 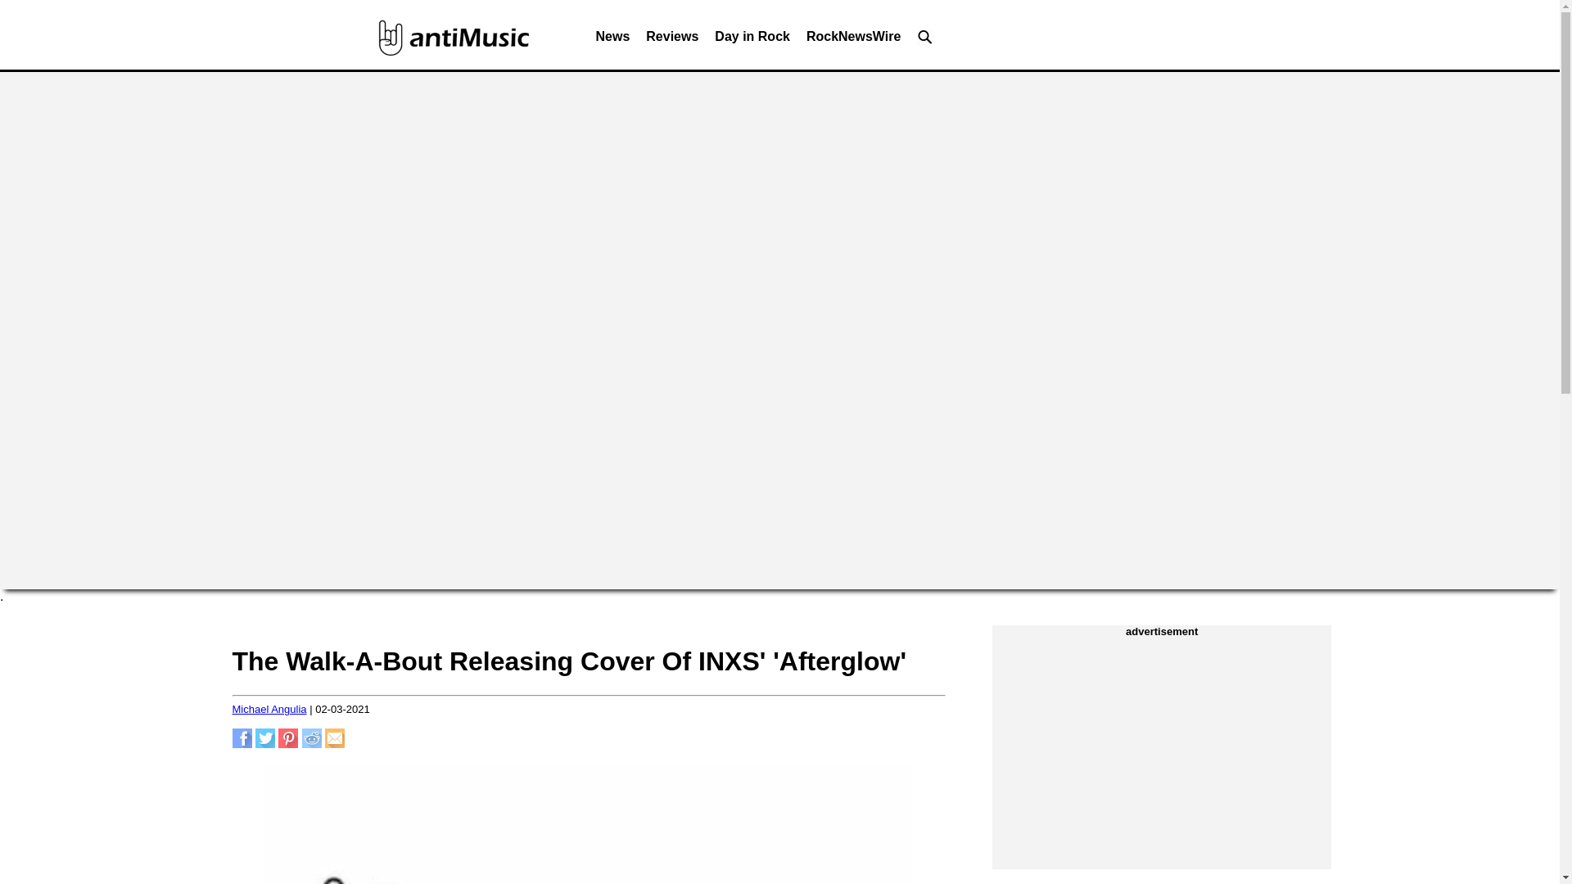 What do you see at coordinates (671, 41) in the screenshot?
I see `Reviews` at bounding box center [671, 41].